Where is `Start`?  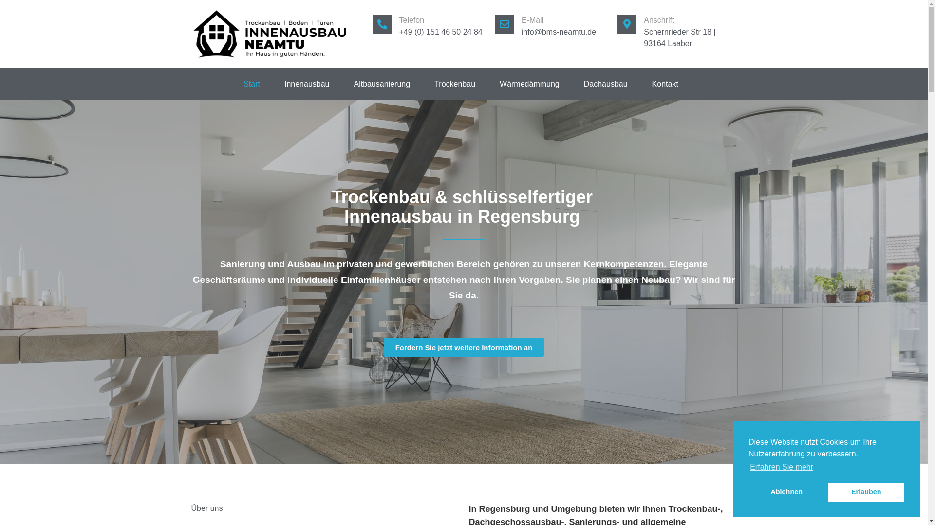
Start is located at coordinates (252, 84).